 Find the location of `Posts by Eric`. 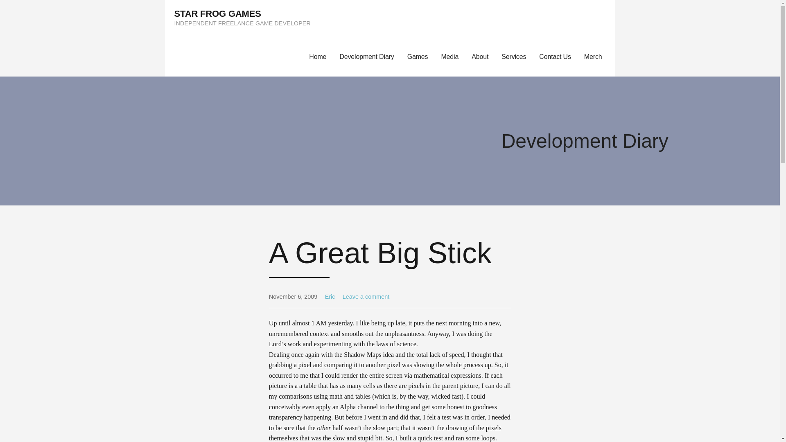

Posts by Eric is located at coordinates (330, 297).